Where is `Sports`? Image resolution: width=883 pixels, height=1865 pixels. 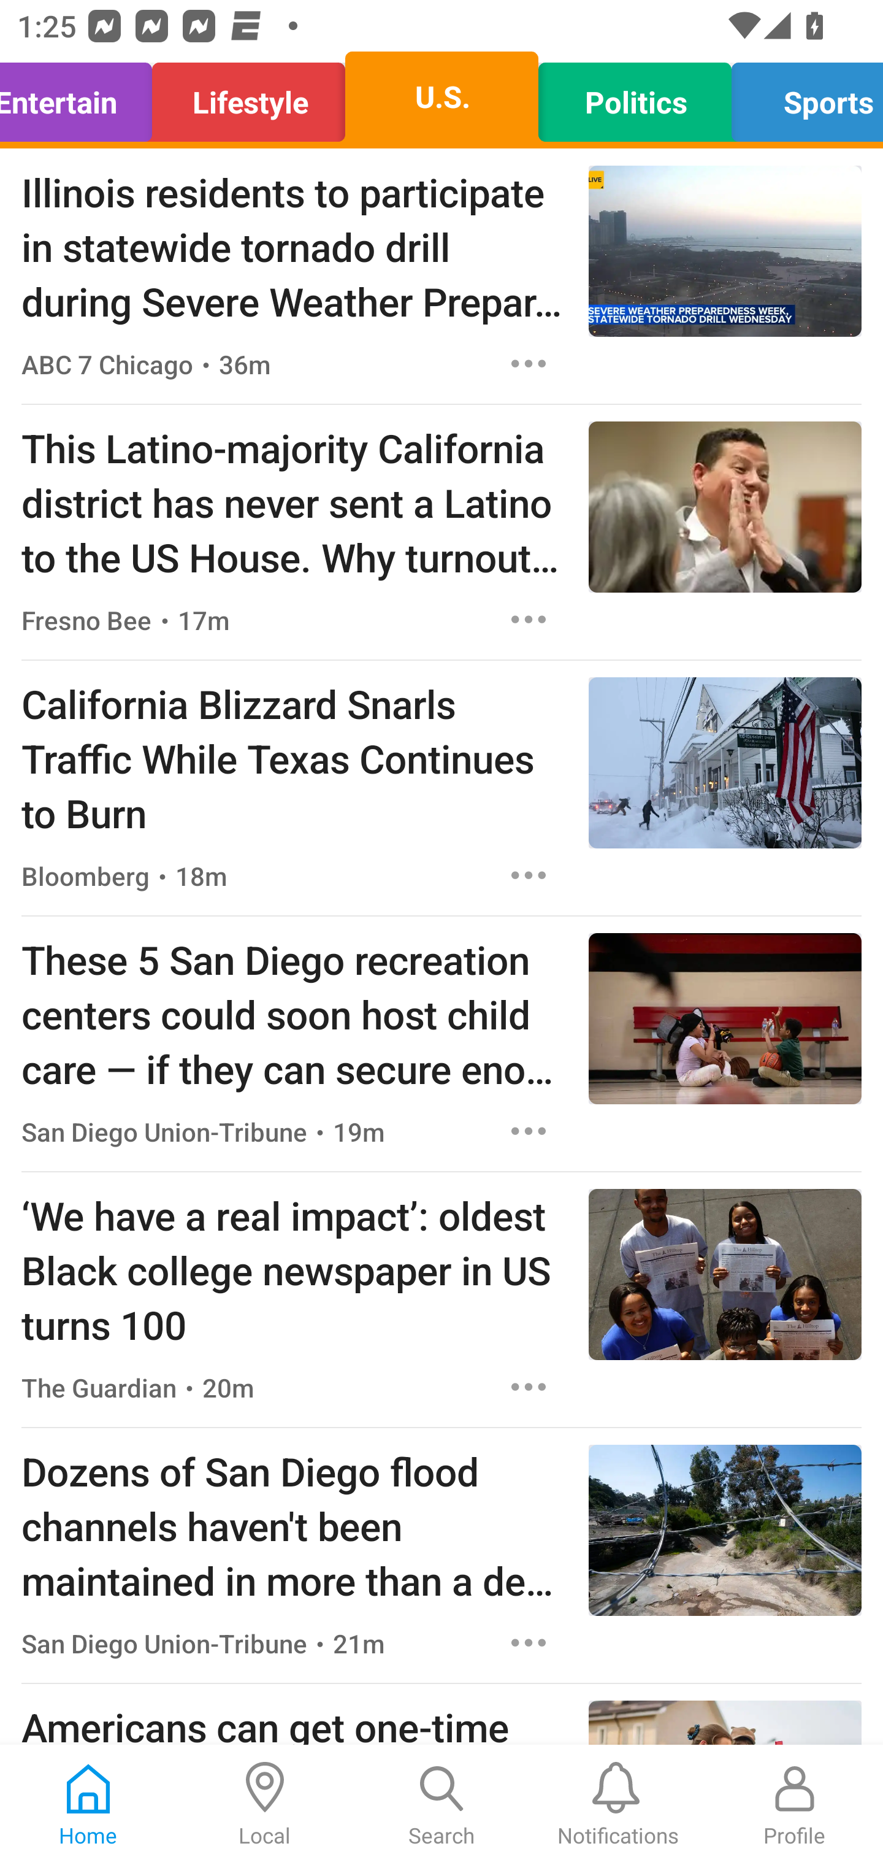 Sports is located at coordinates (801, 97).